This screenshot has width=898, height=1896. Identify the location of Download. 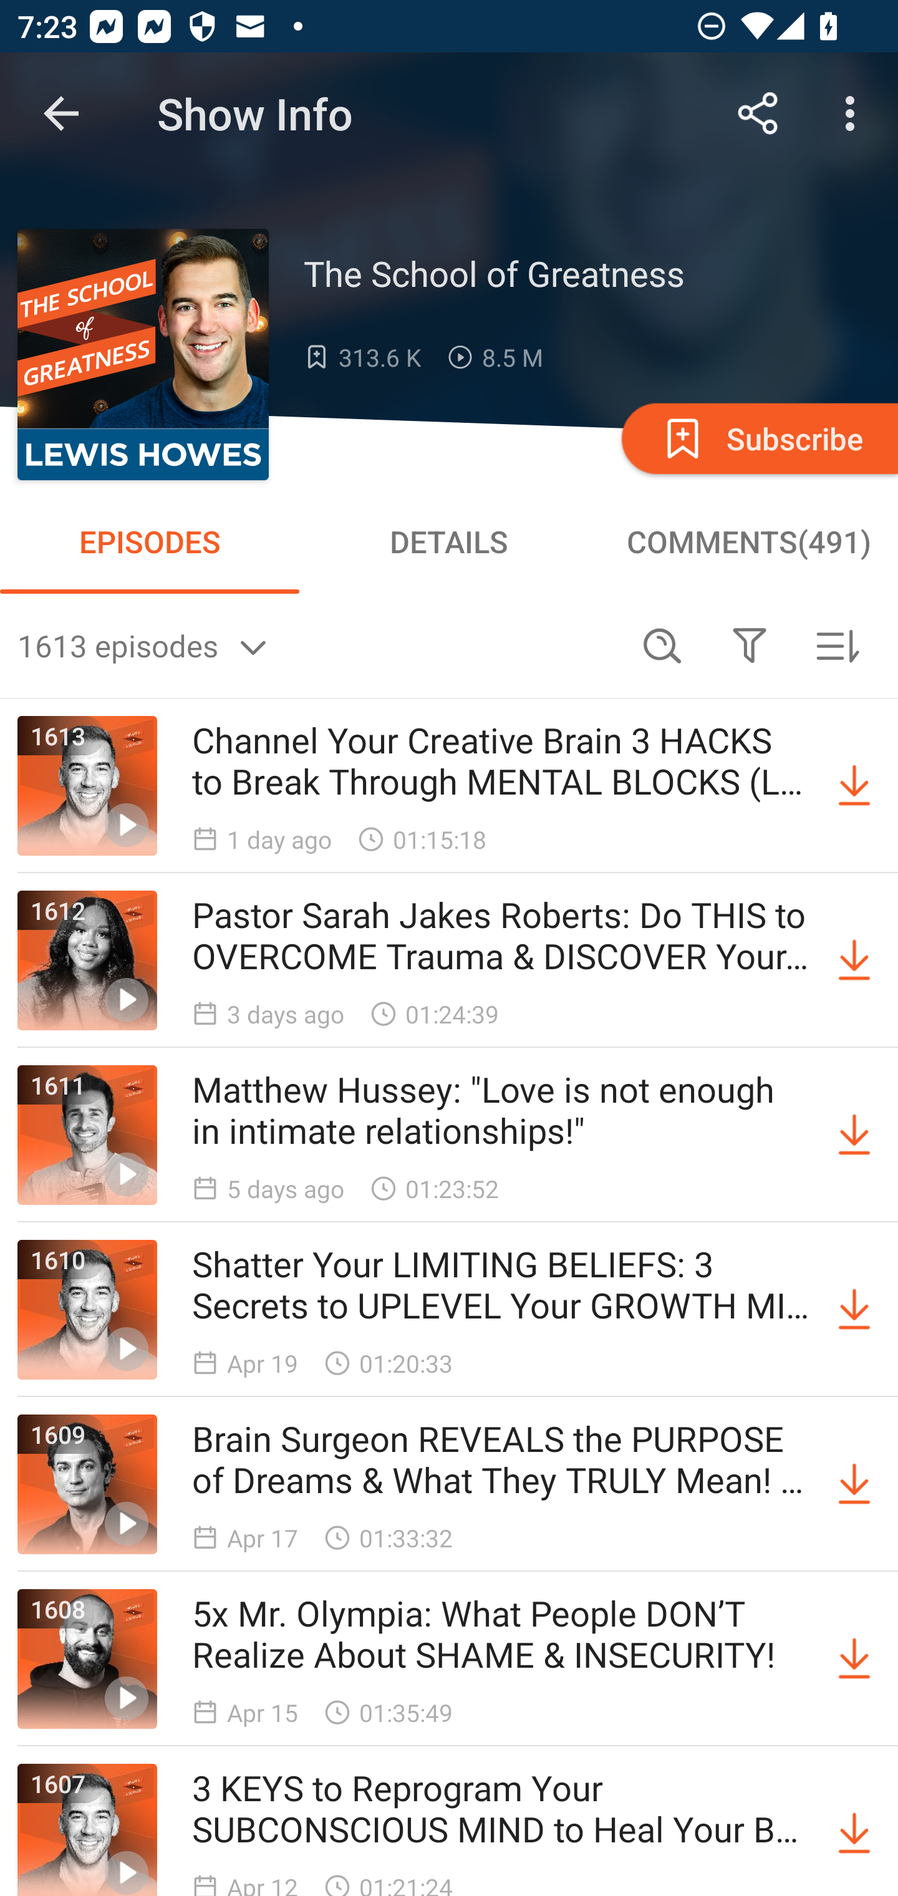
(854, 1659).